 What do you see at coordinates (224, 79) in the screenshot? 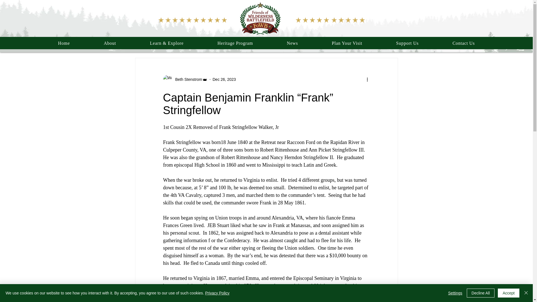
I see `Dec 26, 2023` at bounding box center [224, 79].